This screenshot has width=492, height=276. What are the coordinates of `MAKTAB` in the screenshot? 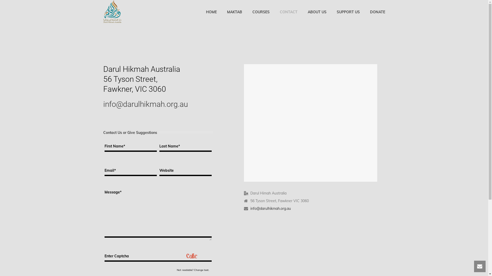 It's located at (234, 11).